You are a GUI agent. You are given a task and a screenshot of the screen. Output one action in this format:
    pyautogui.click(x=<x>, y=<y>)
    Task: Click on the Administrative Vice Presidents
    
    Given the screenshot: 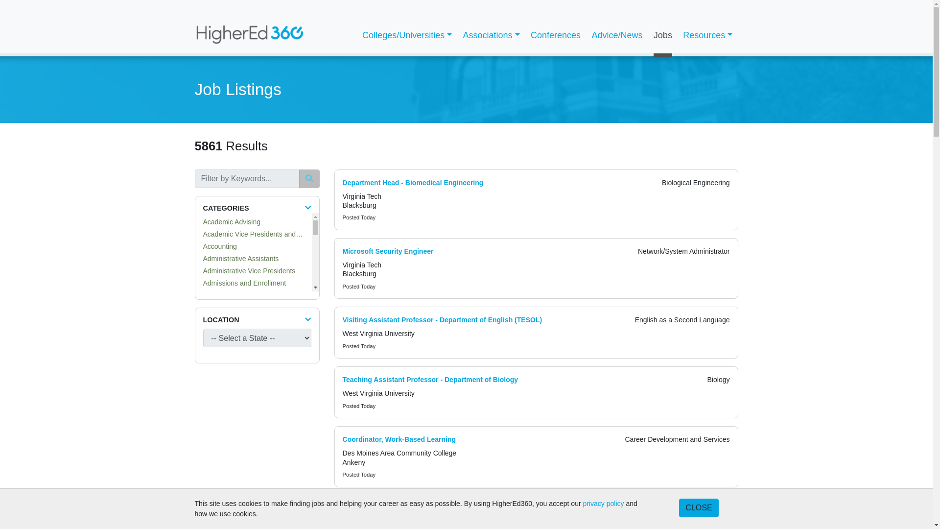 What is the action you would take?
    pyautogui.click(x=249, y=270)
    